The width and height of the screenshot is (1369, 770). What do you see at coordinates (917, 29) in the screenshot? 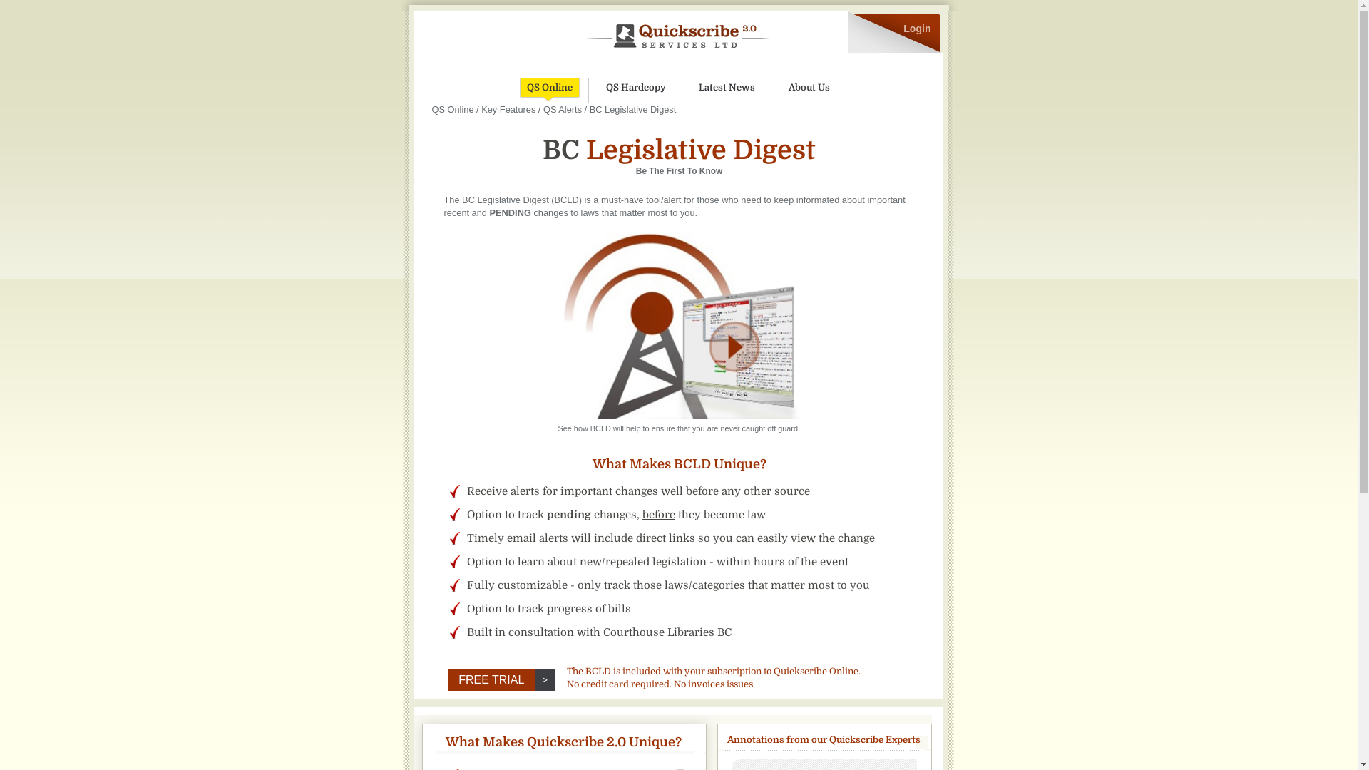
I see `Login` at bounding box center [917, 29].